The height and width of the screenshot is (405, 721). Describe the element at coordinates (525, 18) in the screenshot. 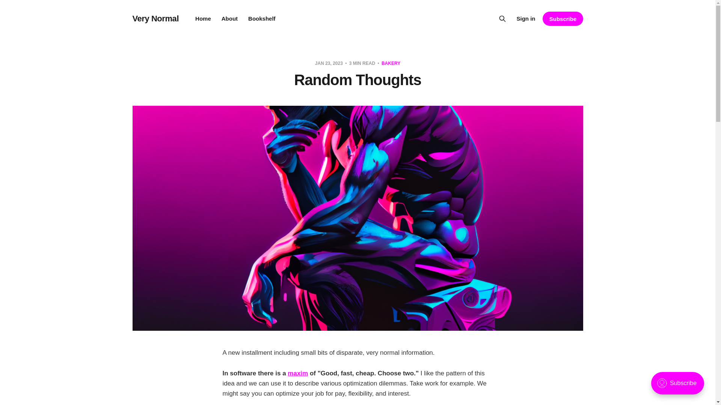

I see `Sign in` at that location.